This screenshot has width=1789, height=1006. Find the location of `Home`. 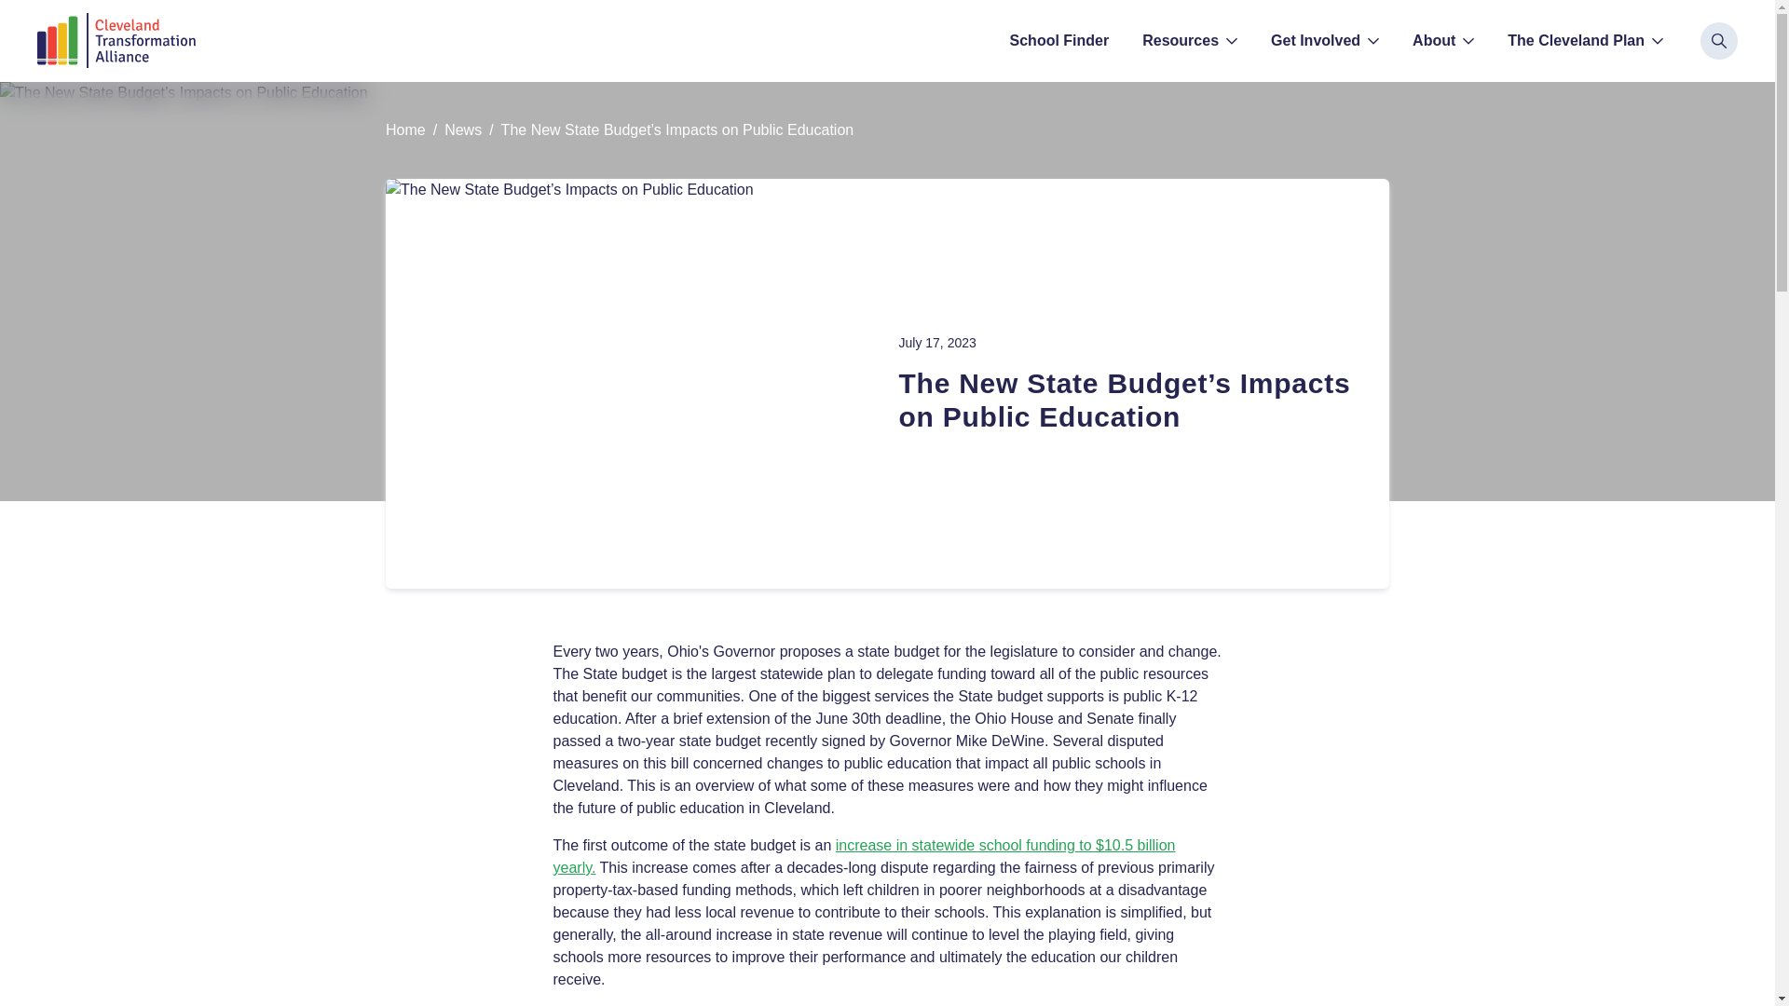

Home is located at coordinates (405, 130).